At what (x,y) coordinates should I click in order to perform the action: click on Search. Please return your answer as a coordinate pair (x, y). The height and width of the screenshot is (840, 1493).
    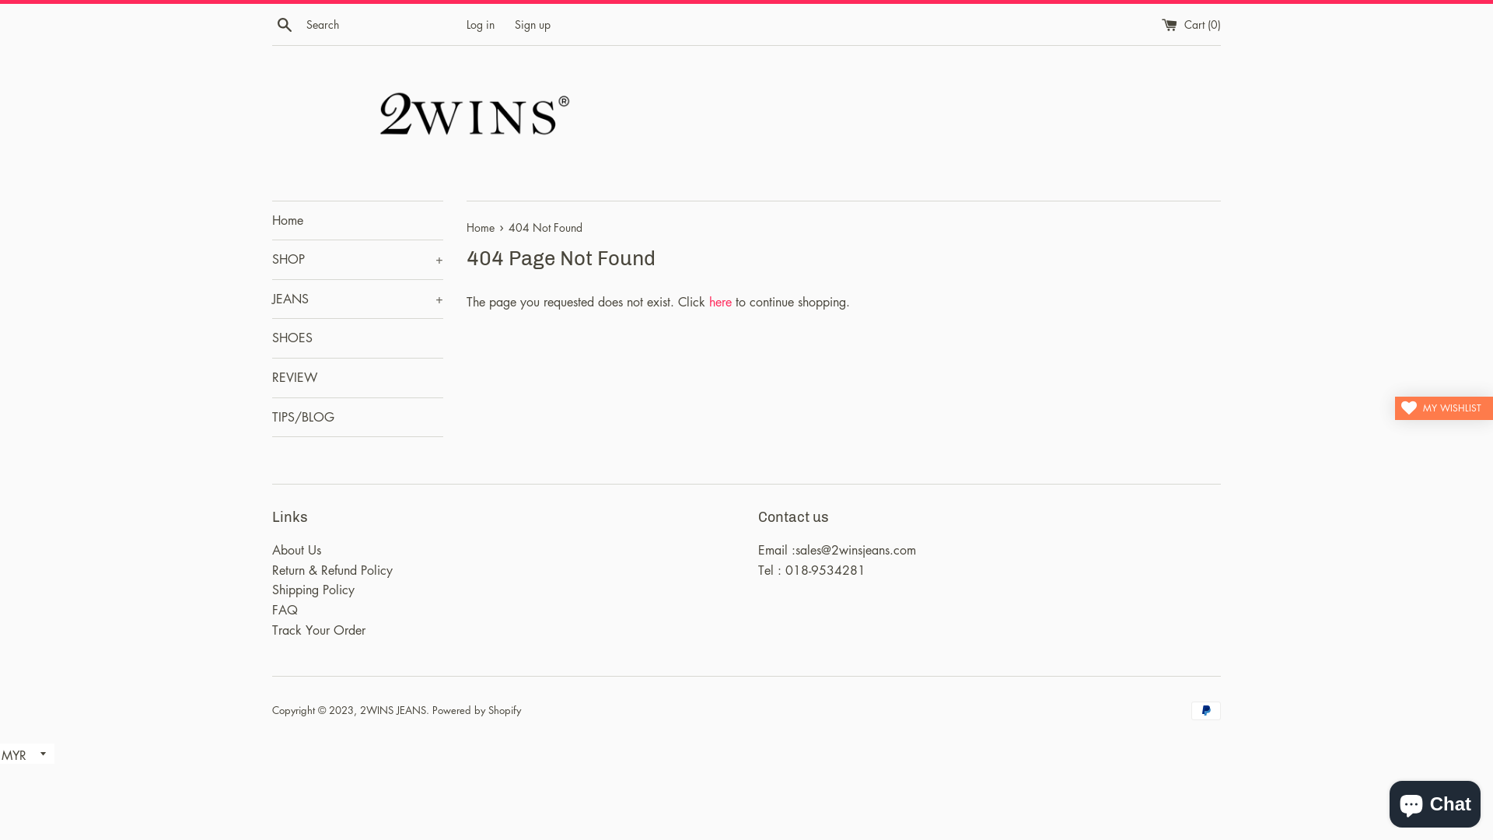
    Looking at the image, I should click on (285, 25).